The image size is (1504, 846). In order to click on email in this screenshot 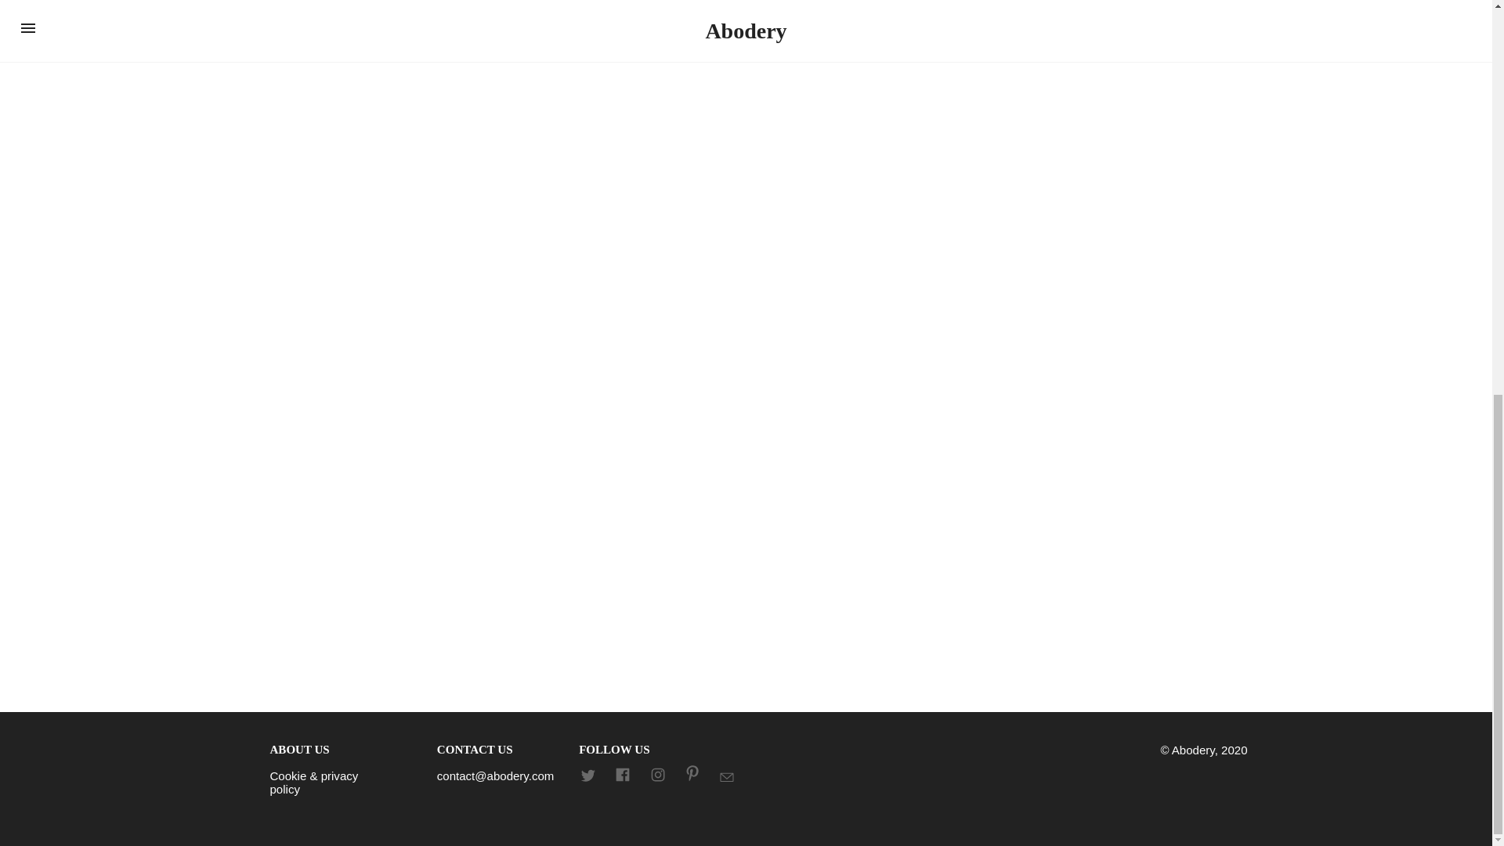, I will do `click(727, 779)`.